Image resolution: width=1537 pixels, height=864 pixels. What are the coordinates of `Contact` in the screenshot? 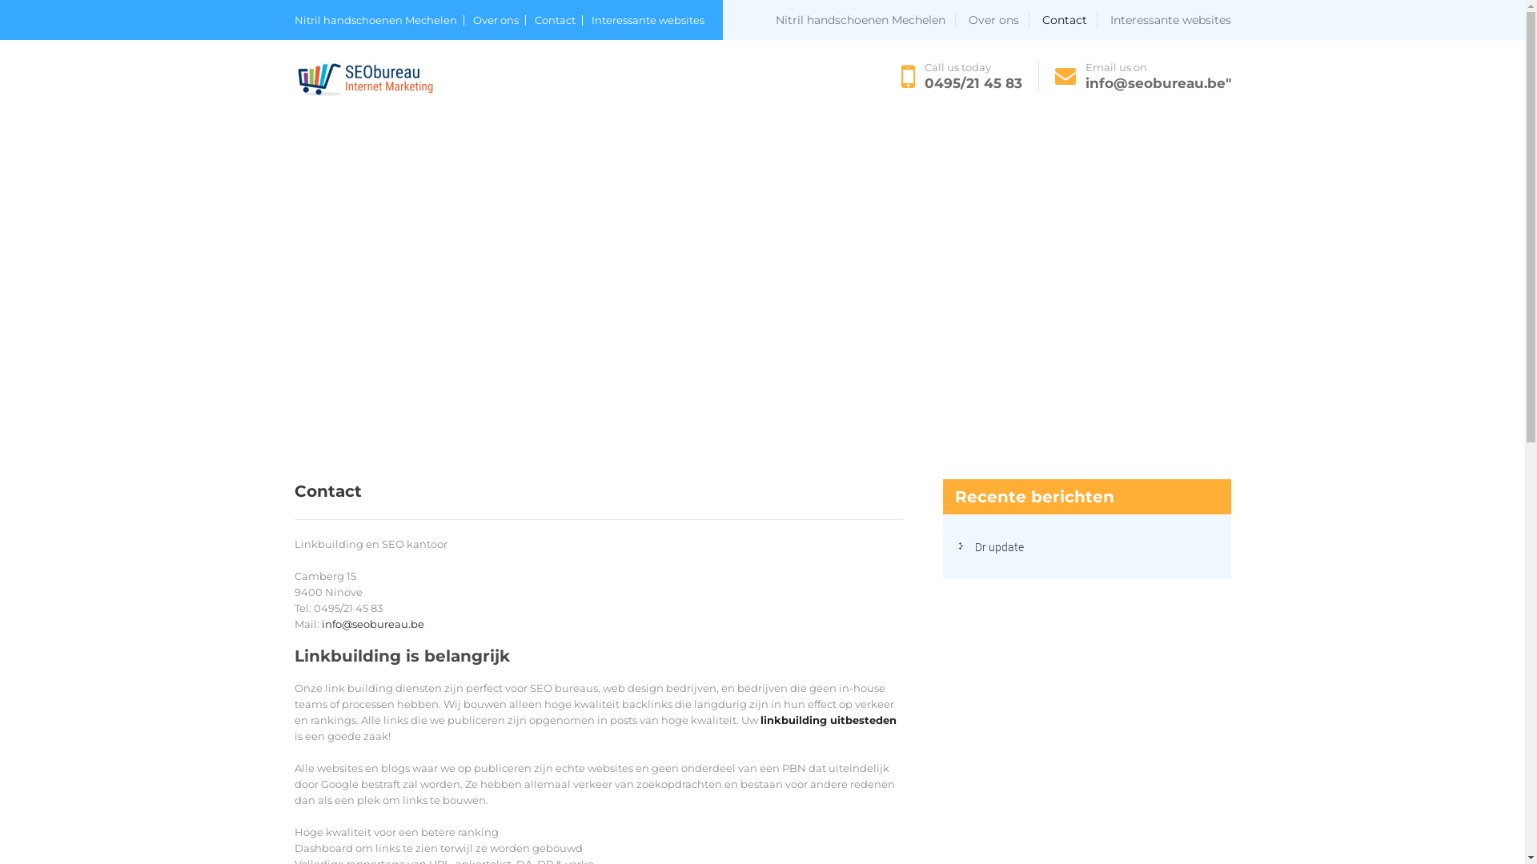 It's located at (1069, 20).